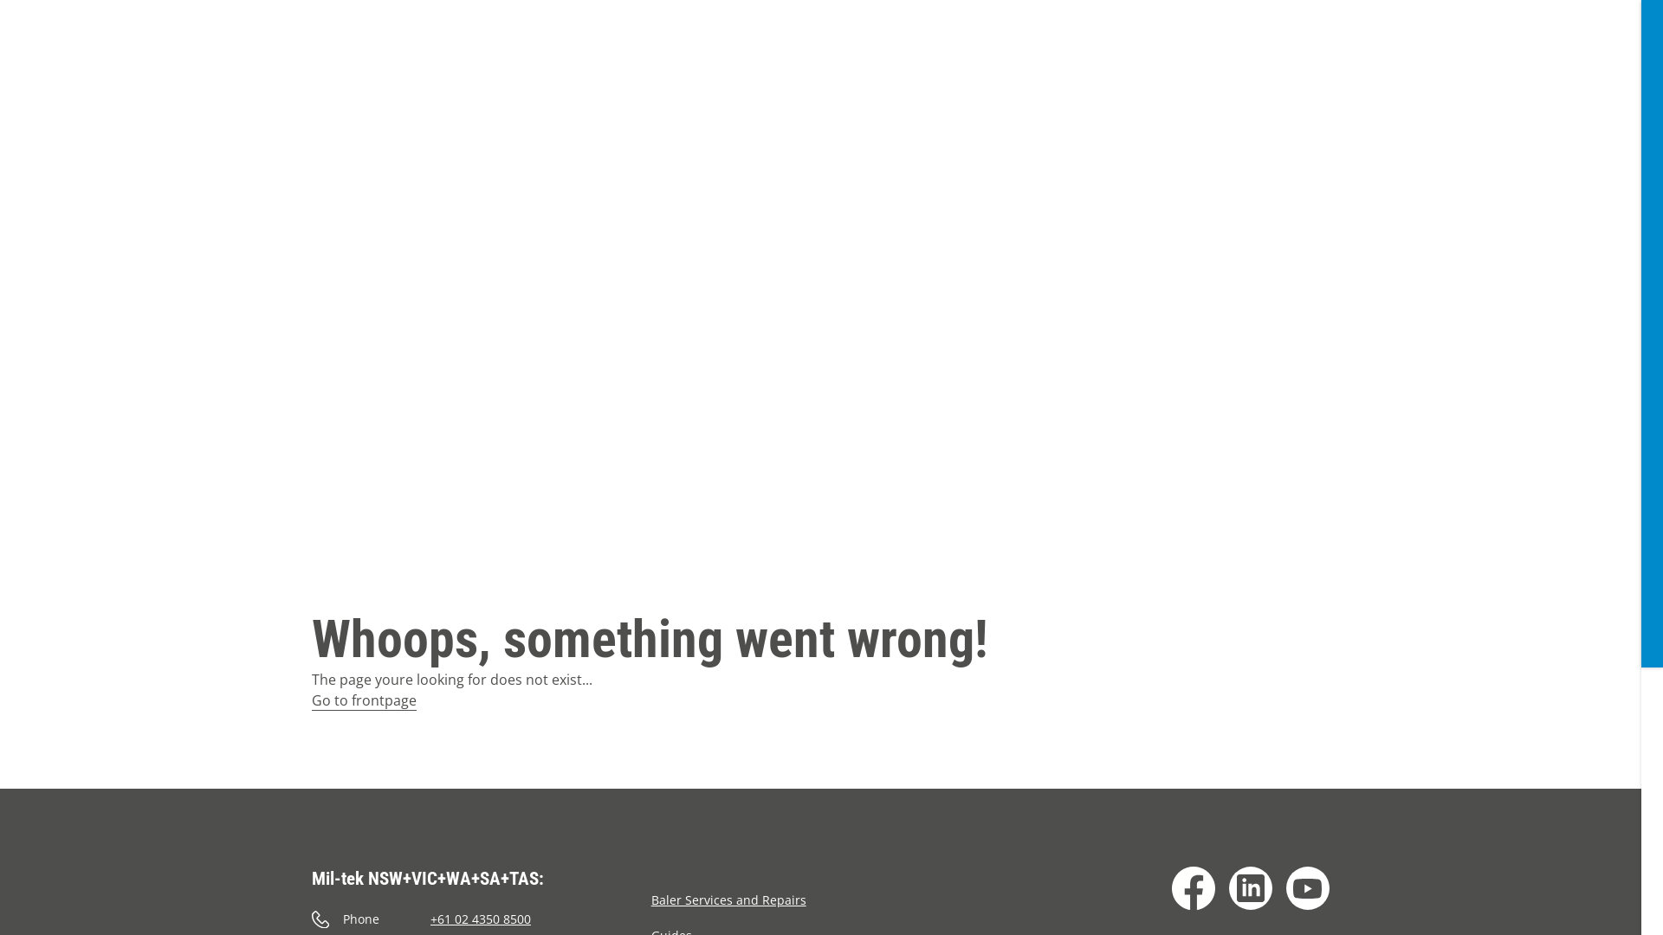 The image size is (1663, 935). Describe the element at coordinates (710, 80) in the screenshot. I see `Your Segment` at that location.